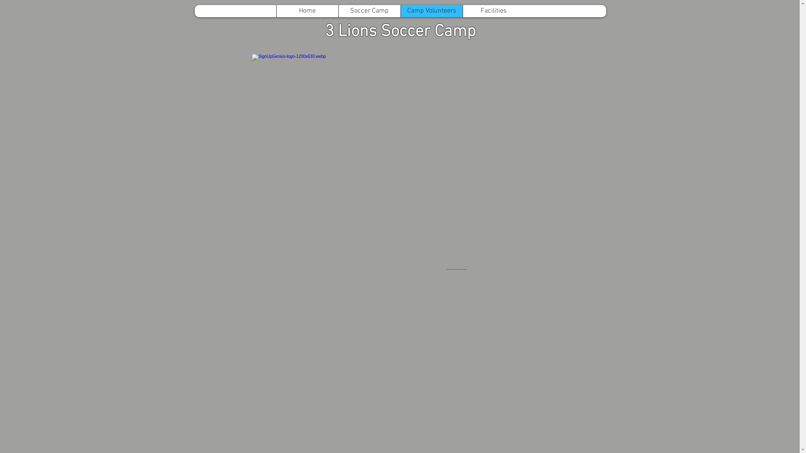  I want to click on Camp Volunteers, so click(432, 11).